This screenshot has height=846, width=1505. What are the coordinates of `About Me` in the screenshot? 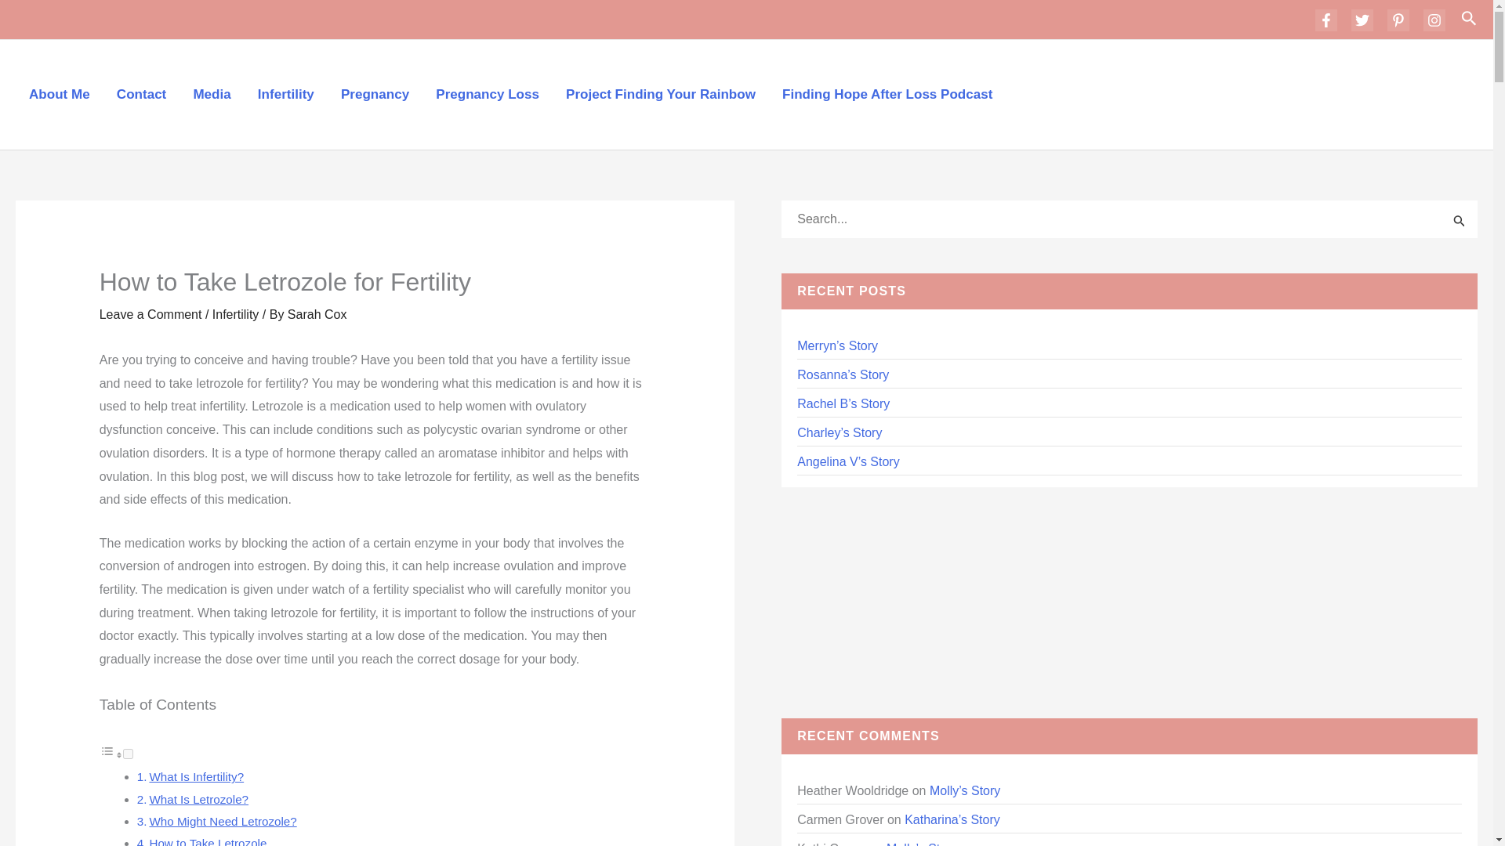 It's located at (60, 94).